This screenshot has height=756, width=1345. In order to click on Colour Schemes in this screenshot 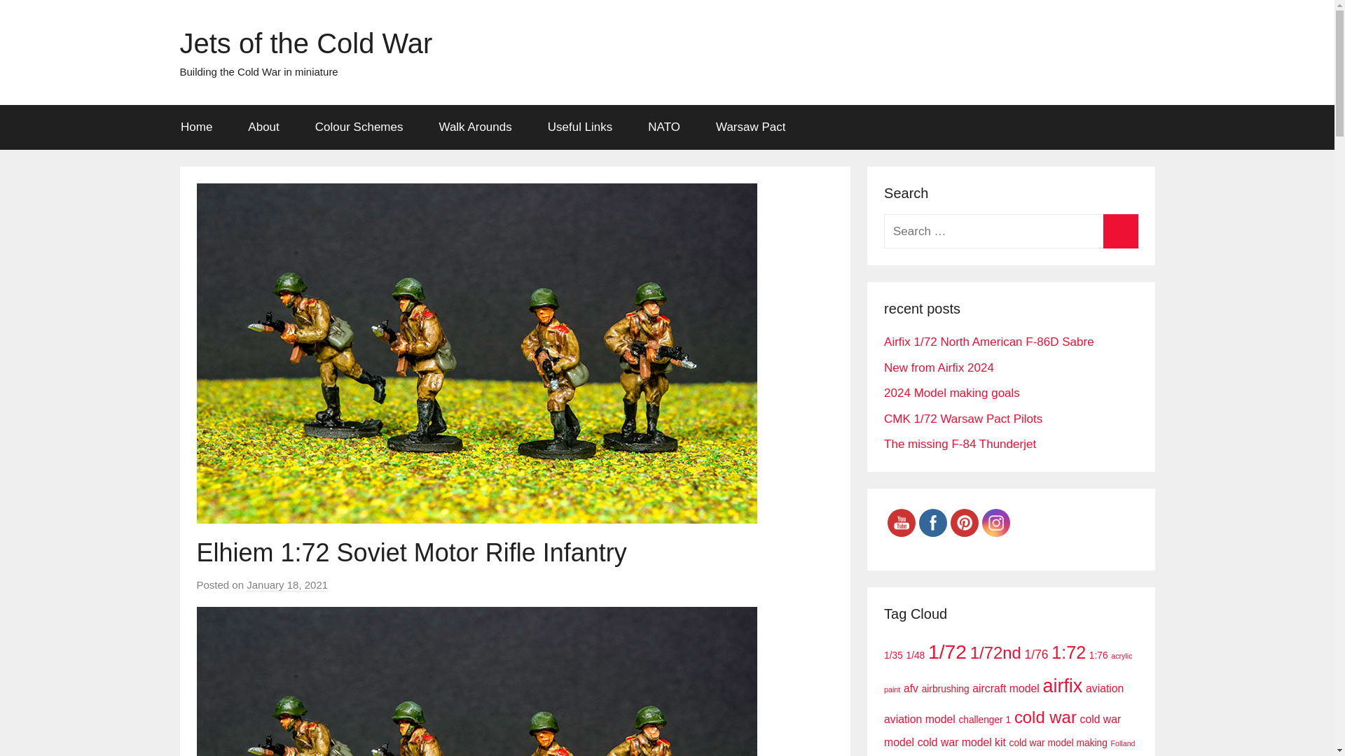, I will do `click(359, 127)`.